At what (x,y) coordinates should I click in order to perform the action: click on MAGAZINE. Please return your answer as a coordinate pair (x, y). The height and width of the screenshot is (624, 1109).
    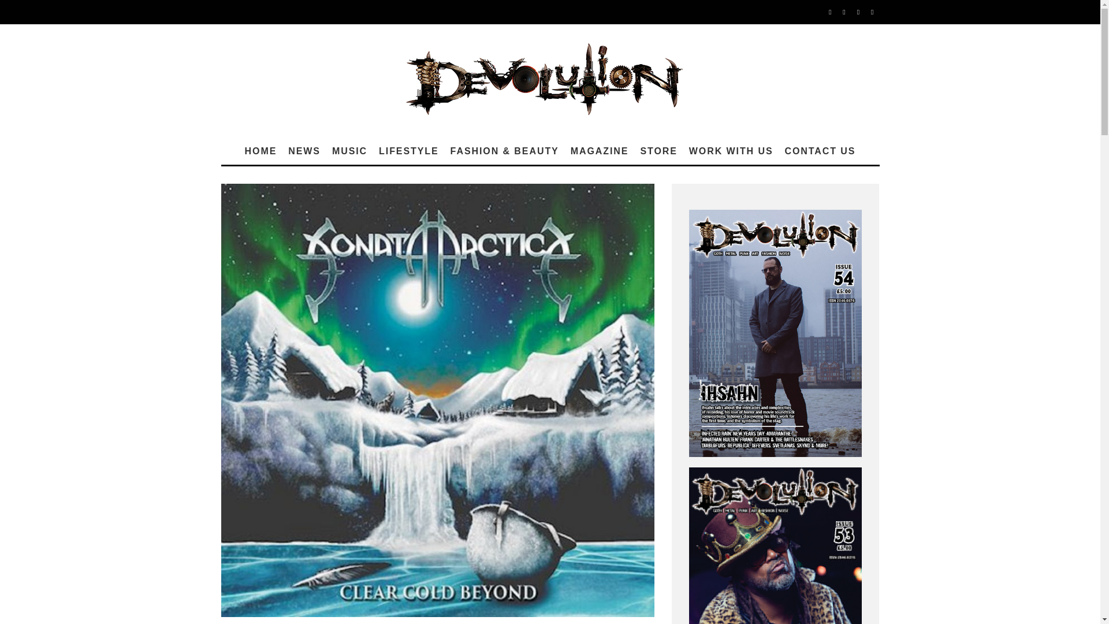
    Looking at the image, I should click on (600, 151).